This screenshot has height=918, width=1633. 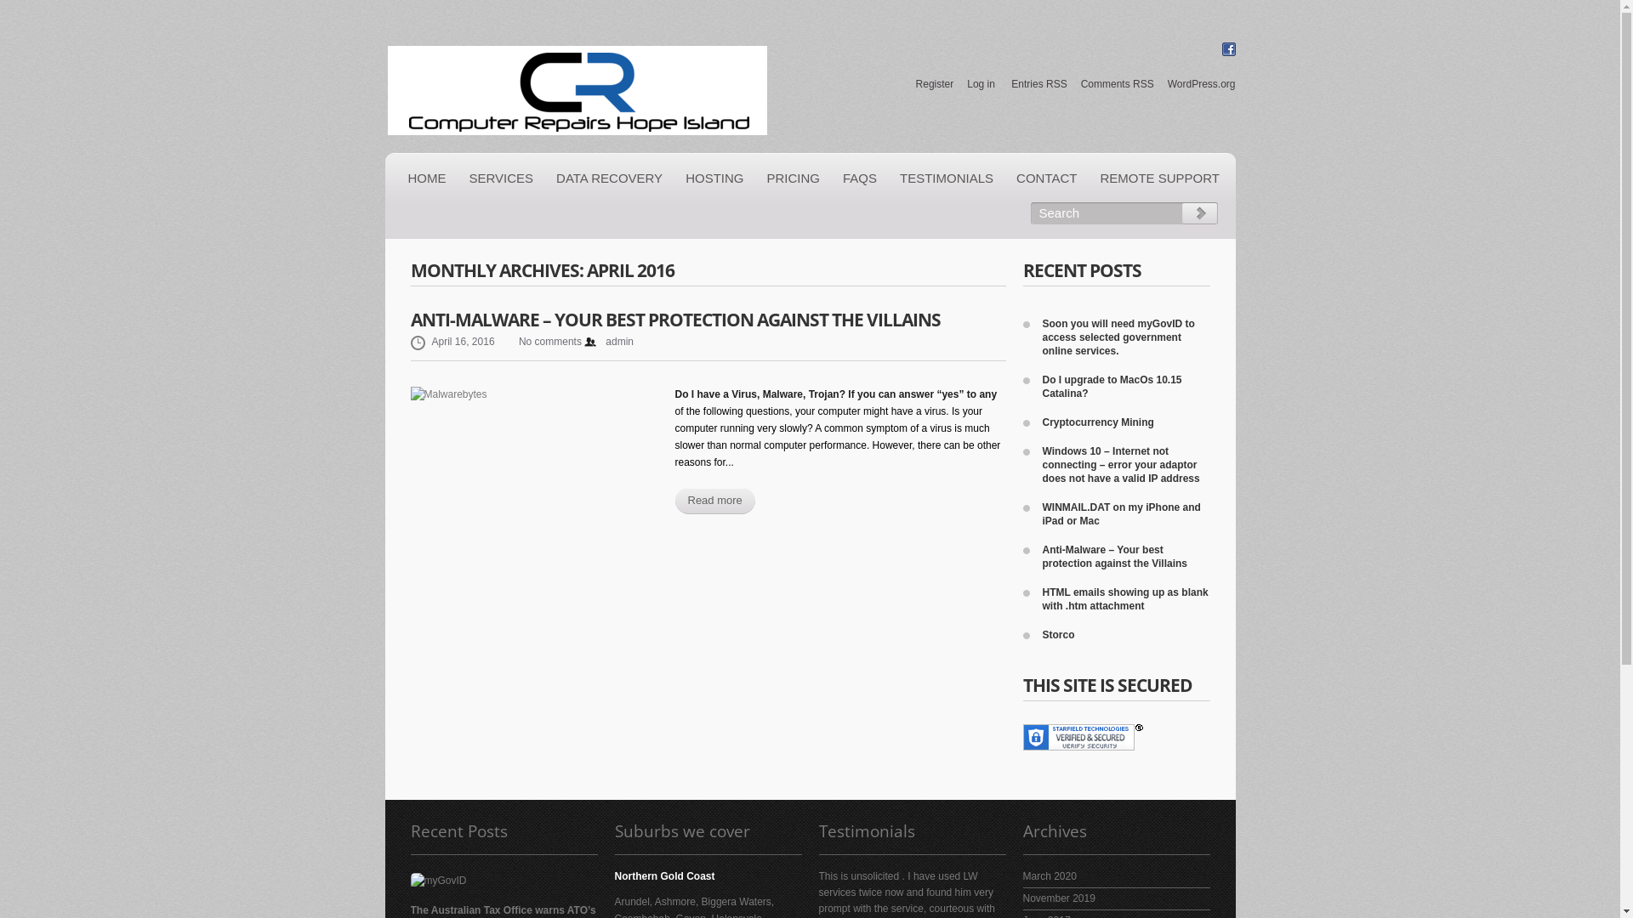 I want to click on Log in, so click(x=982, y=84).